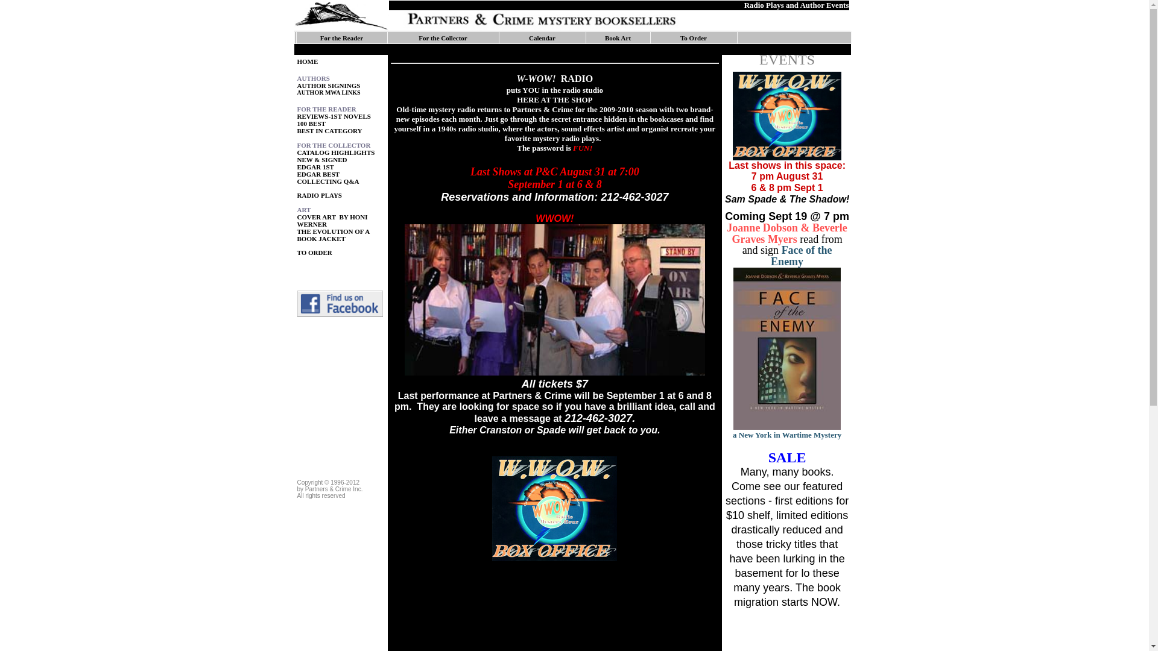 This screenshot has width=1158, height=651. I want to click on For the Collector, so click(442, 37).